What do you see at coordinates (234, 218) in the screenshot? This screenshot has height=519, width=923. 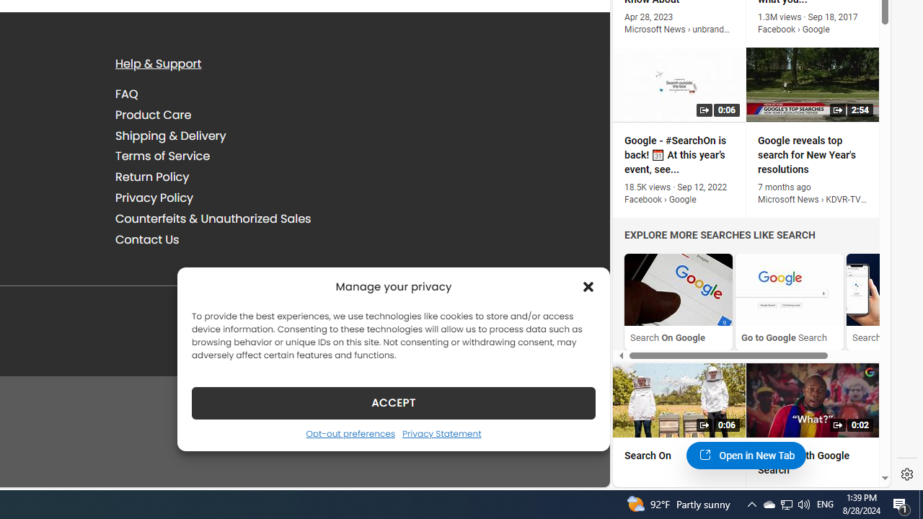 I see `Counterfeits & Unauthorized Sales` at bounding box center [234, 218].